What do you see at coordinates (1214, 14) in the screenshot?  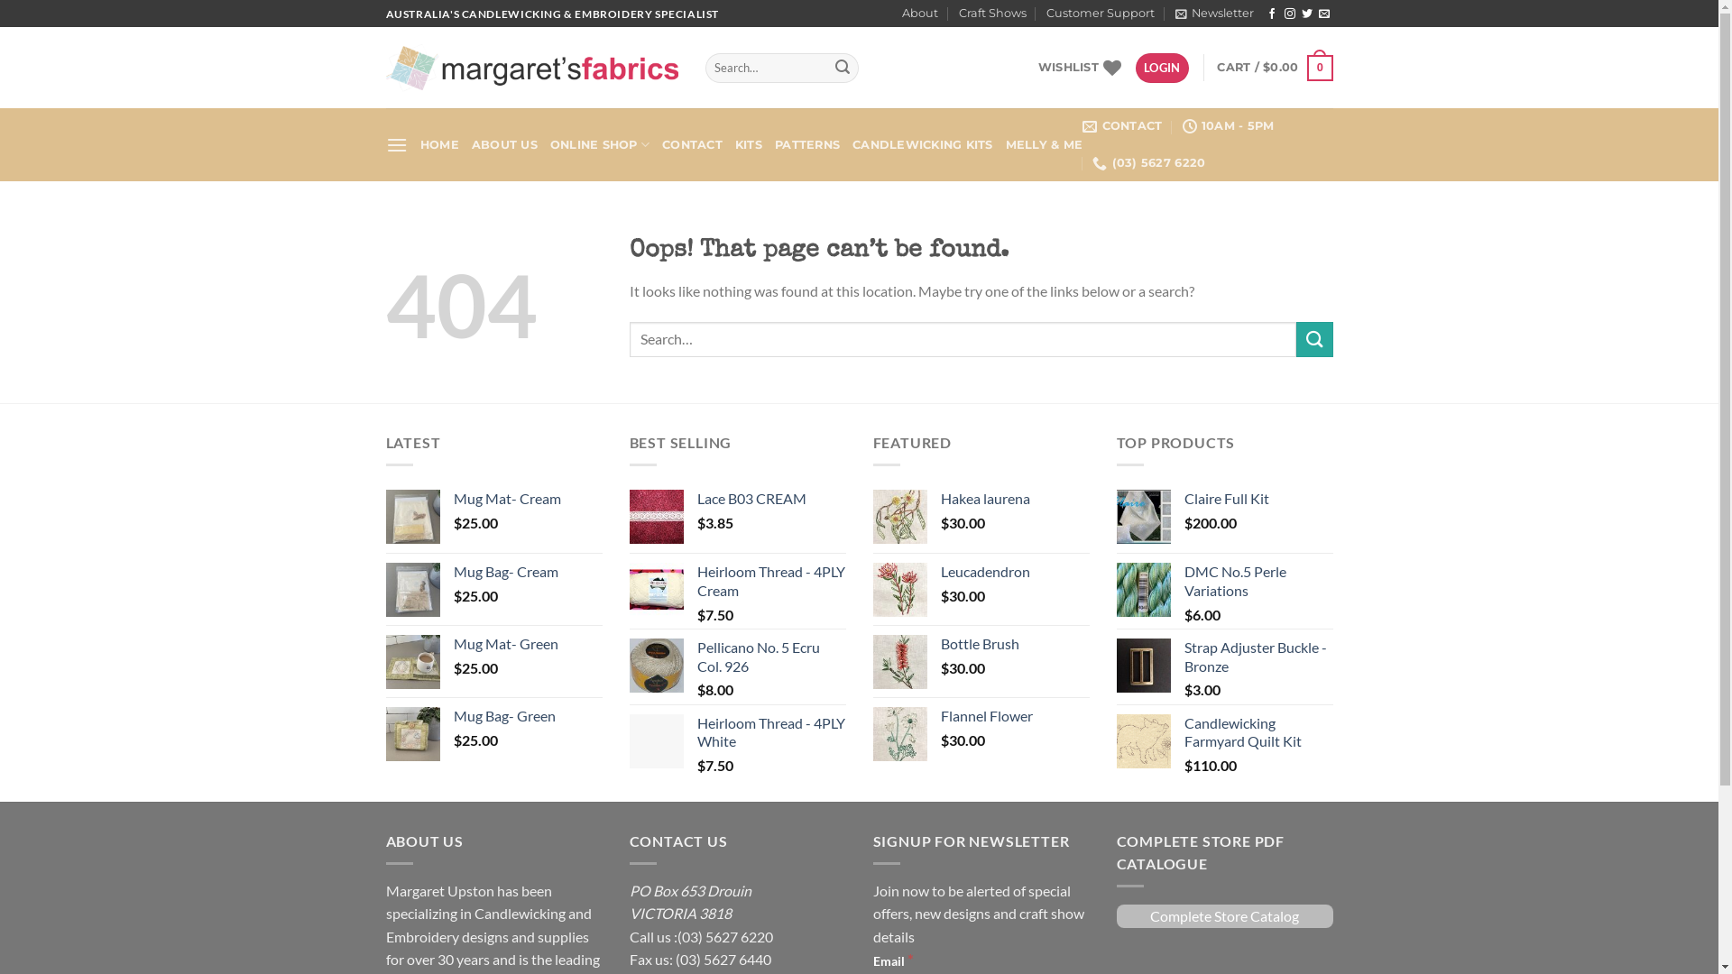 I see `Newsletter` at bounding box center [1214, 14].